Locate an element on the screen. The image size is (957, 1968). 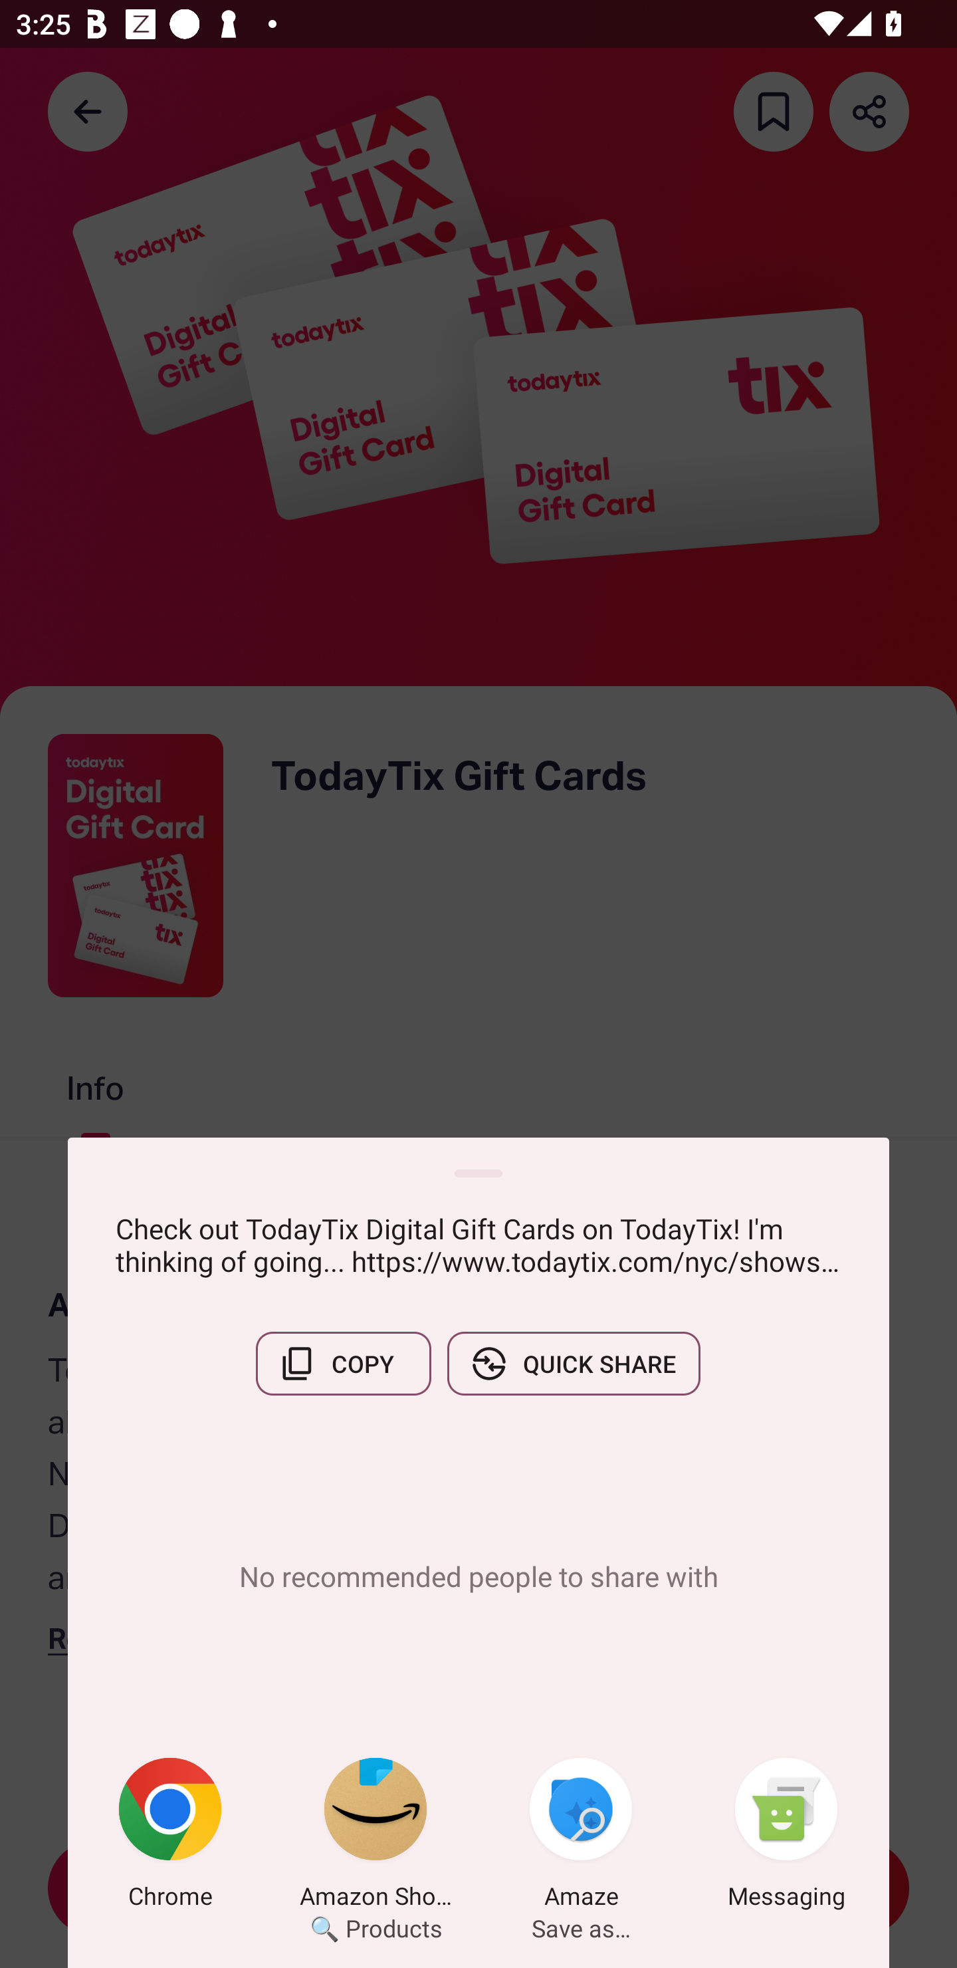
Messaging is located at coordinates (786, 1837).